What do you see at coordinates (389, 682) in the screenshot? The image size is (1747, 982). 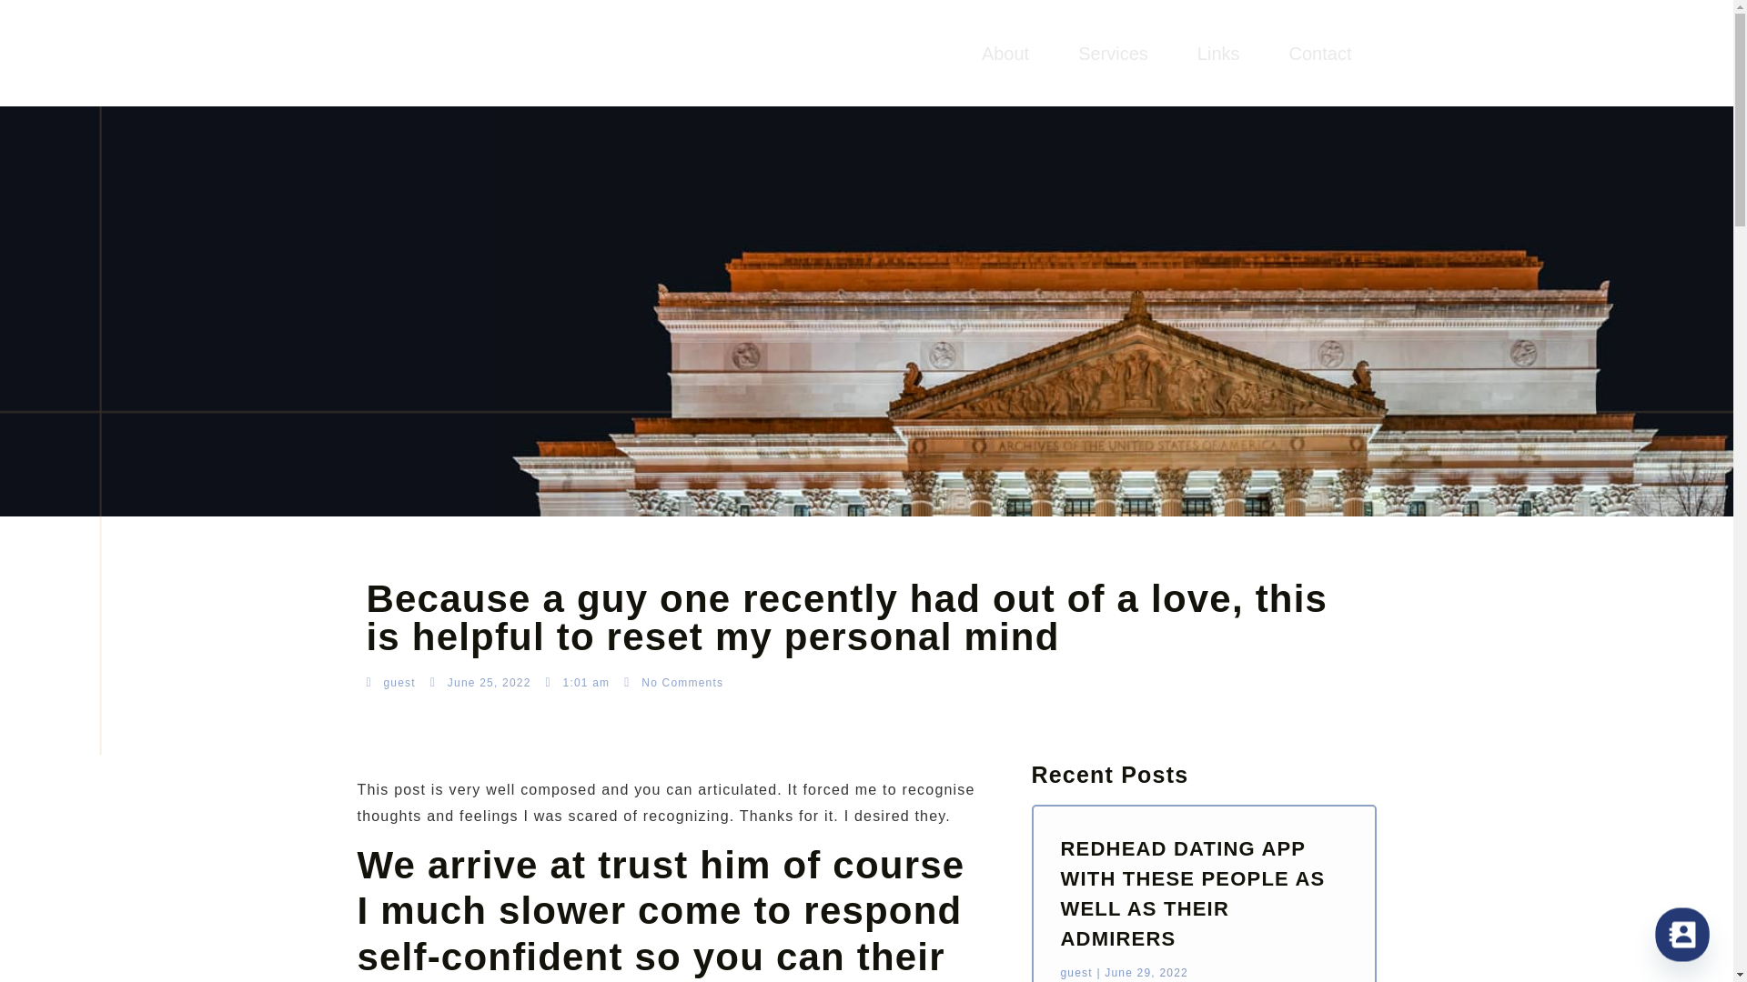 I see `guest` at bounding box center [389, 682].